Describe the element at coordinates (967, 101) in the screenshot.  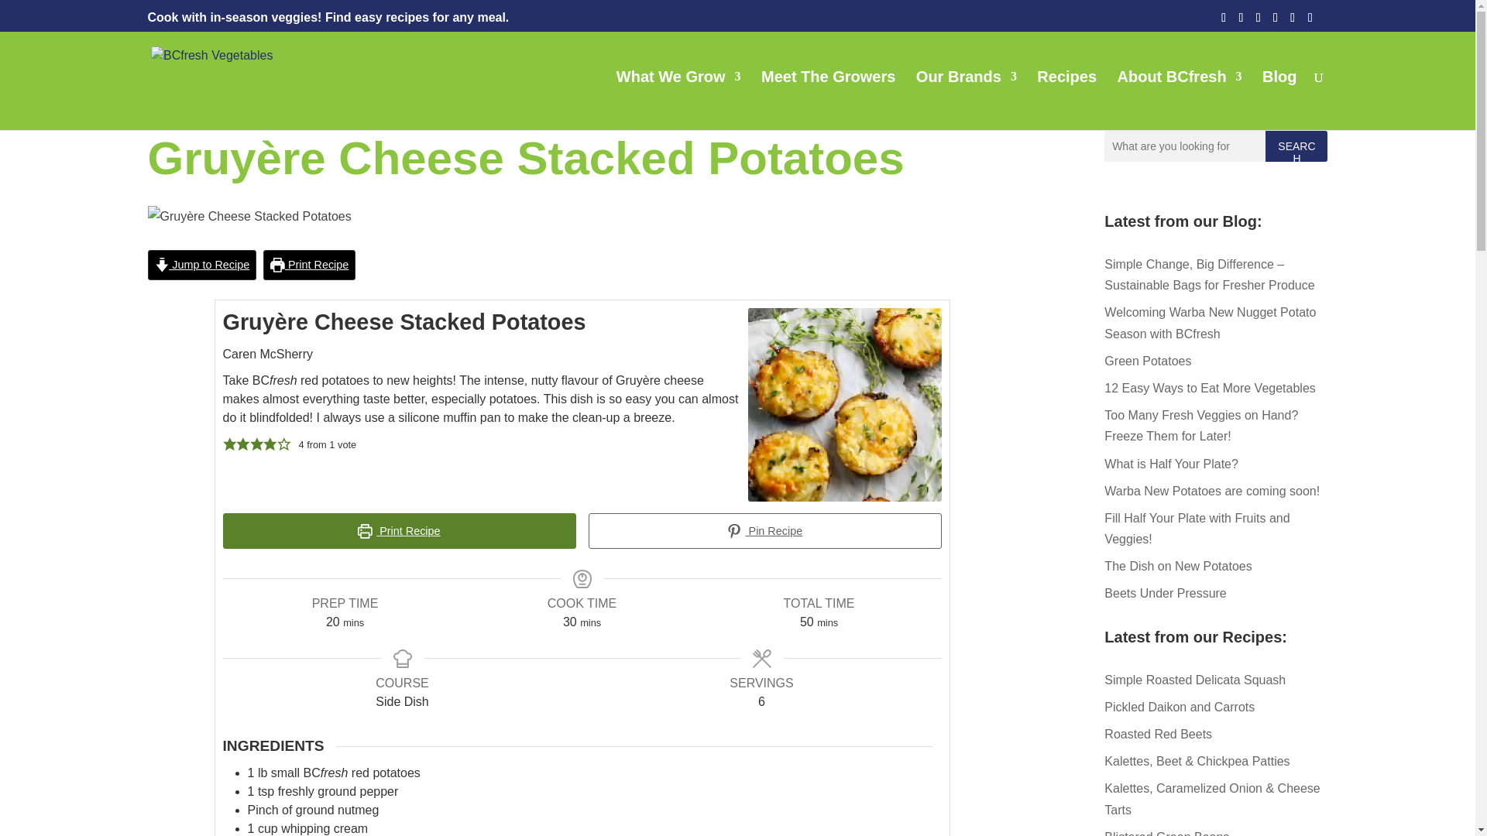
I see `Our Brands` at that location.